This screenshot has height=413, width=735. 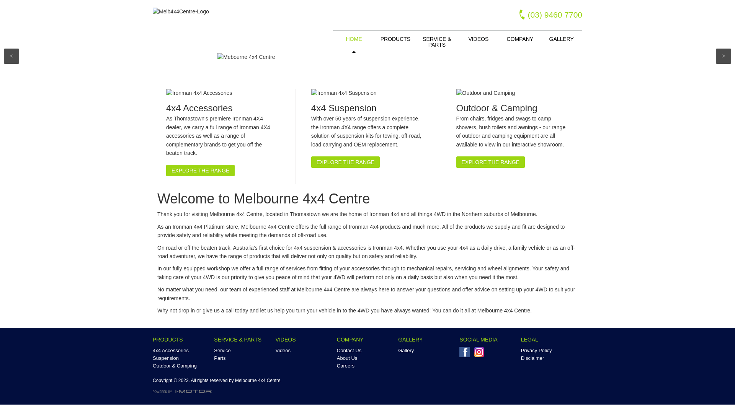 I want to click on instagram, so click(x=481, y=354).